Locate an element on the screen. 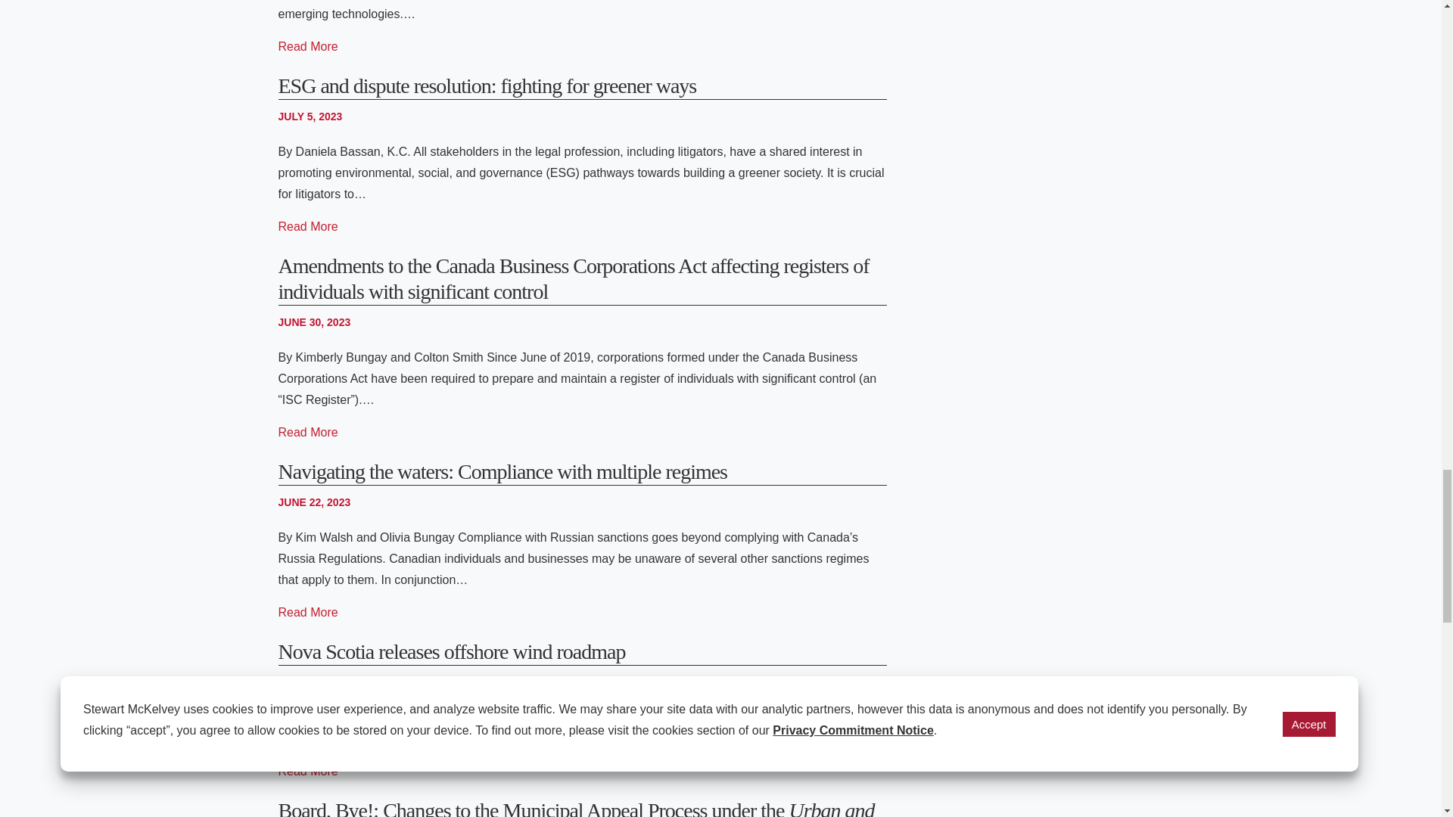  Navigating the waters: Compliance with multiple regimes is located at coordinates (502, 472).